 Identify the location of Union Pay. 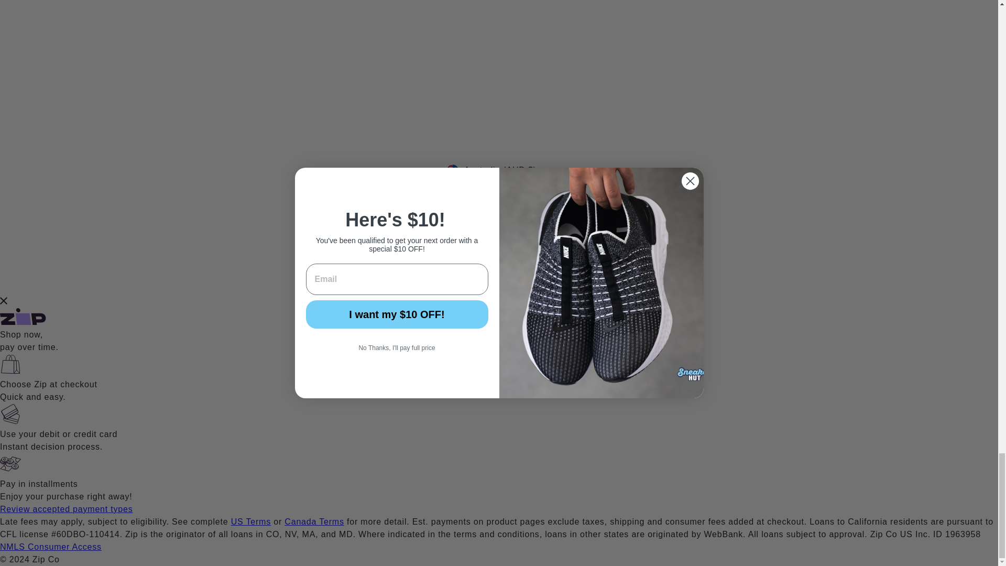
(559, 266).